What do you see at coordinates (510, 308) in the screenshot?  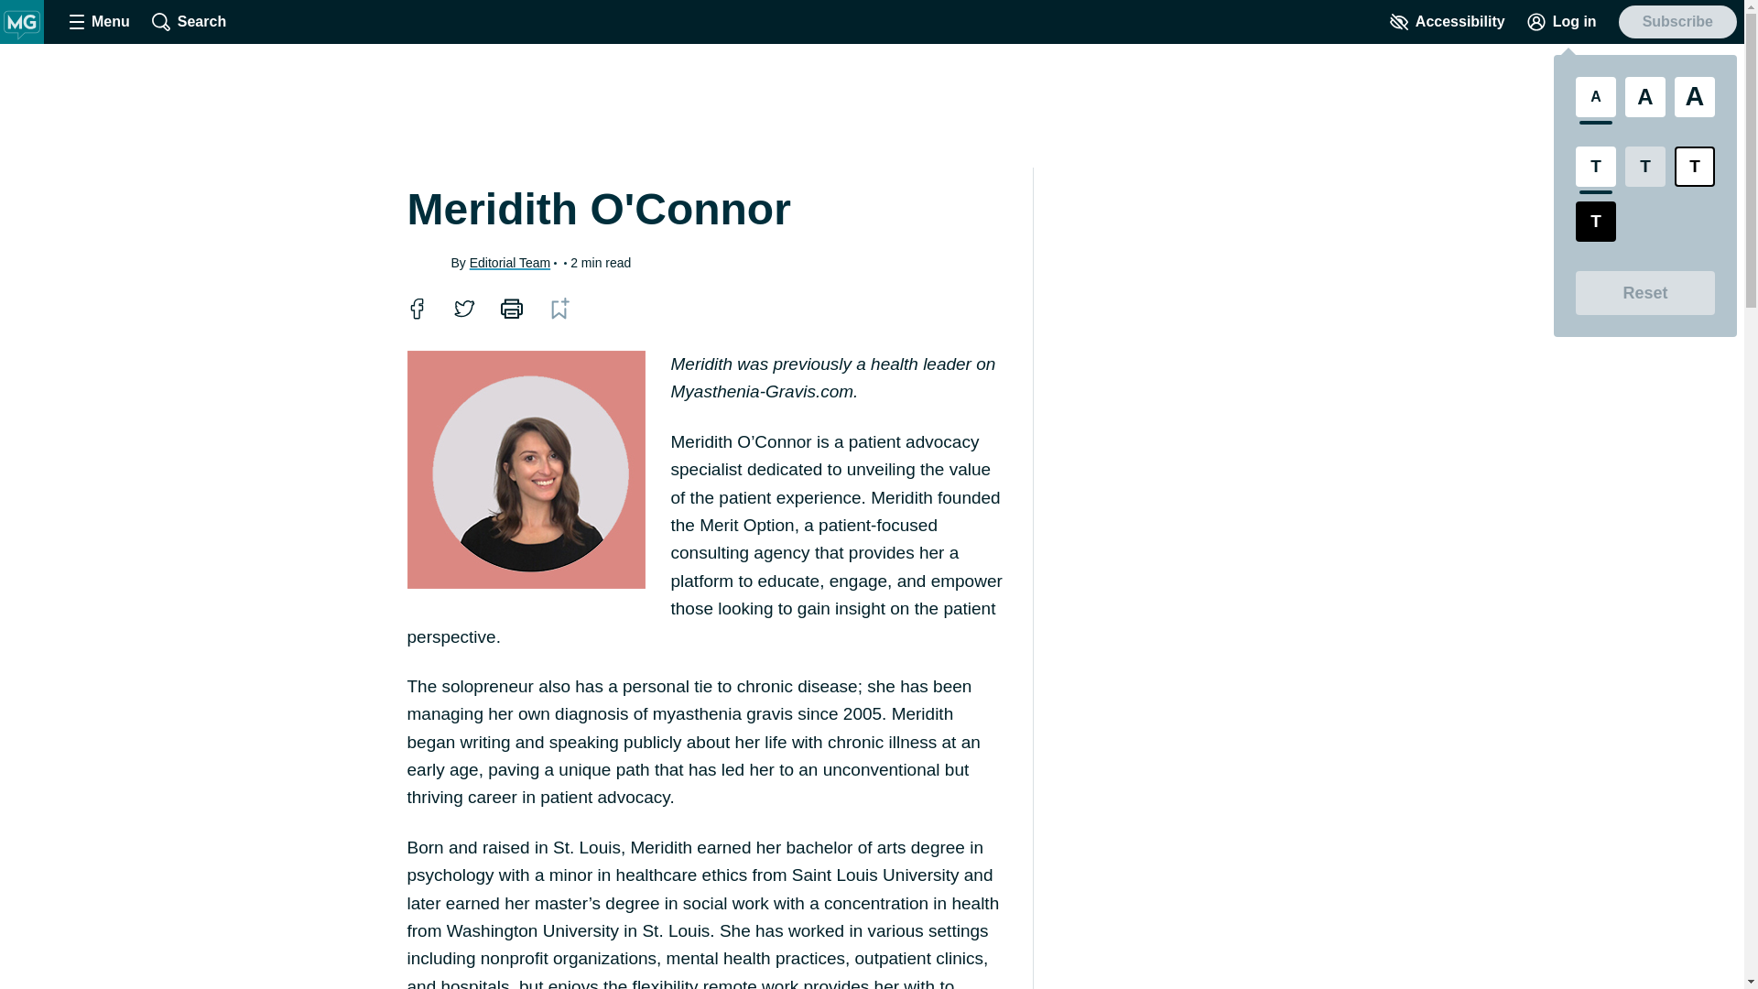 I see `print page` at bounding box center [510, 308].